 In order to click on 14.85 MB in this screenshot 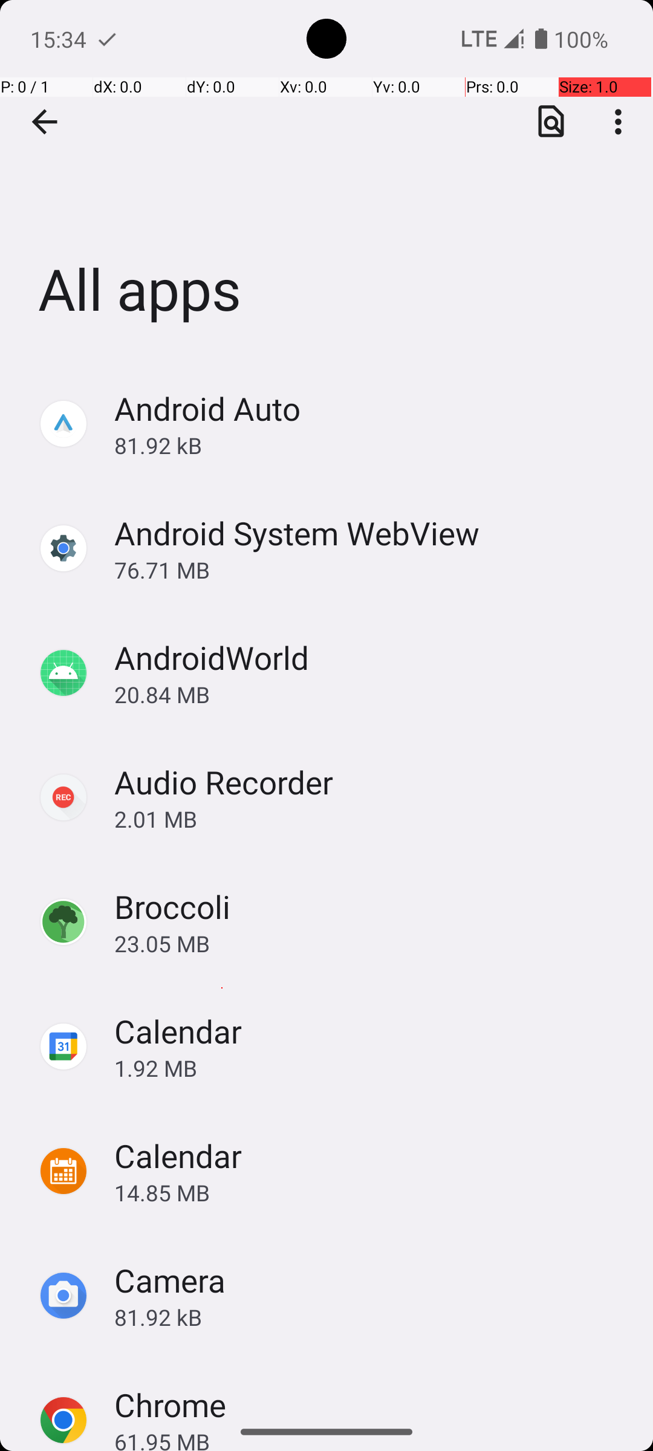, I will do `click(371, 1192)`.